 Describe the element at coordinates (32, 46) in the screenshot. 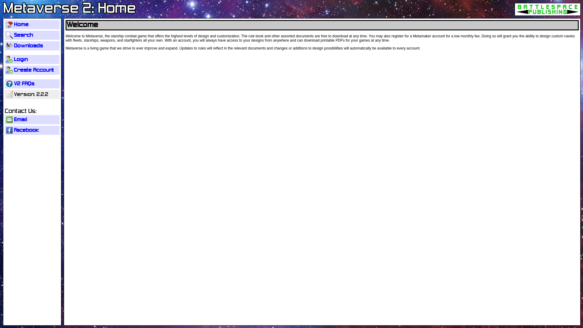

I see `Downloads` at that location.